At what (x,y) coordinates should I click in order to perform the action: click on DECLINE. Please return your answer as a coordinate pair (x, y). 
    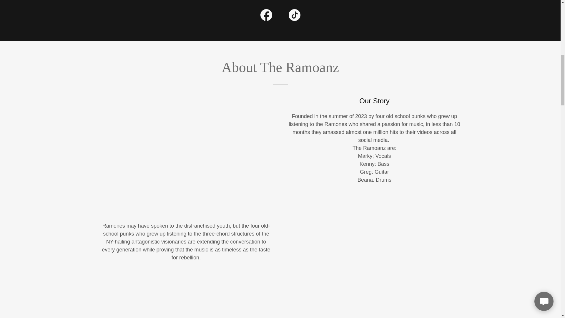
    Looking at the image, I should click on (467, 126).